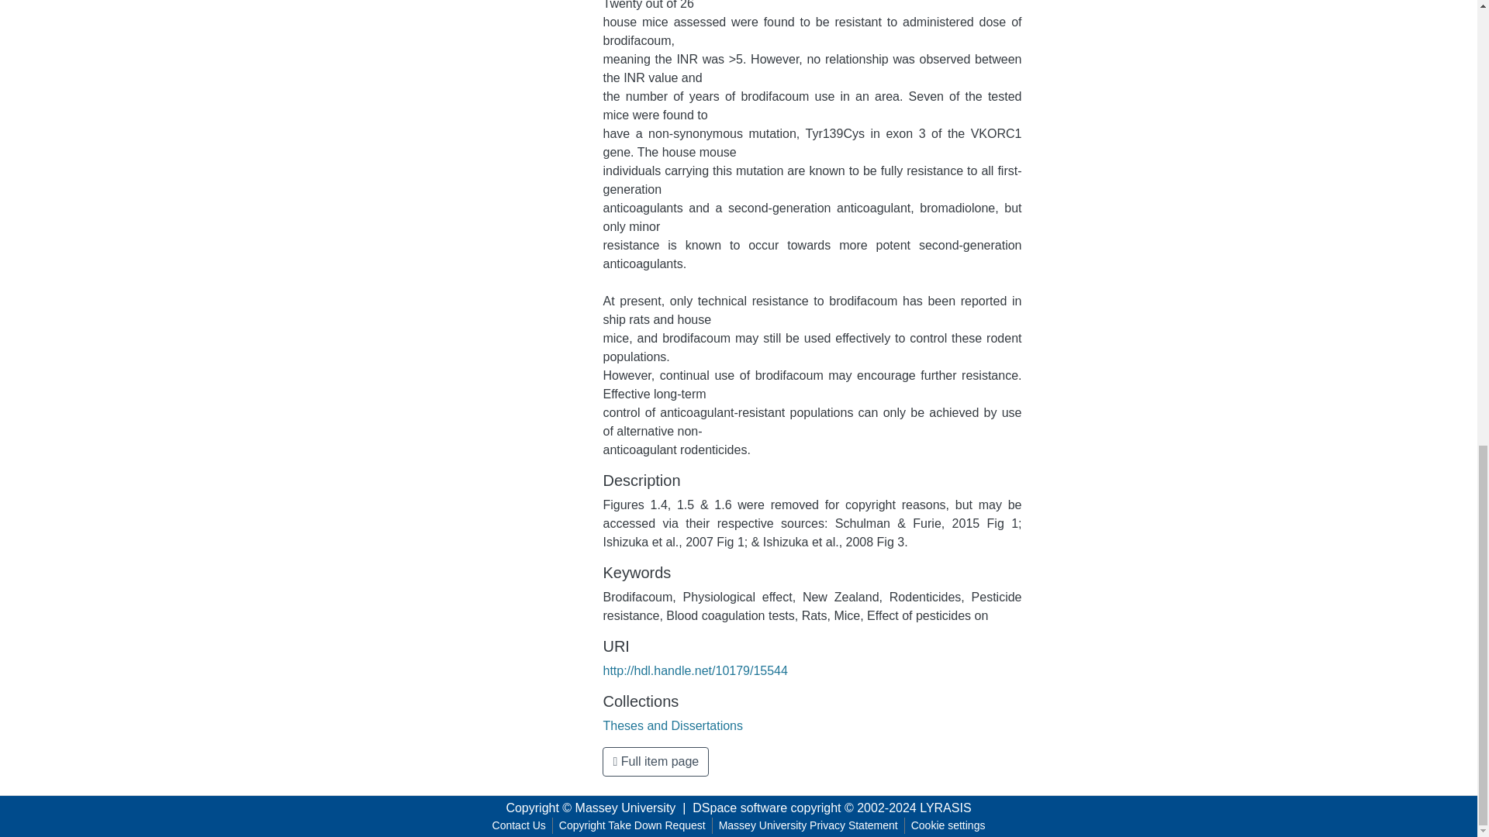 This screenshot has width=1489, height=837. Describe the element at coordinates (945, 808) in the screenshot. I see `LYRASIS` at that location.